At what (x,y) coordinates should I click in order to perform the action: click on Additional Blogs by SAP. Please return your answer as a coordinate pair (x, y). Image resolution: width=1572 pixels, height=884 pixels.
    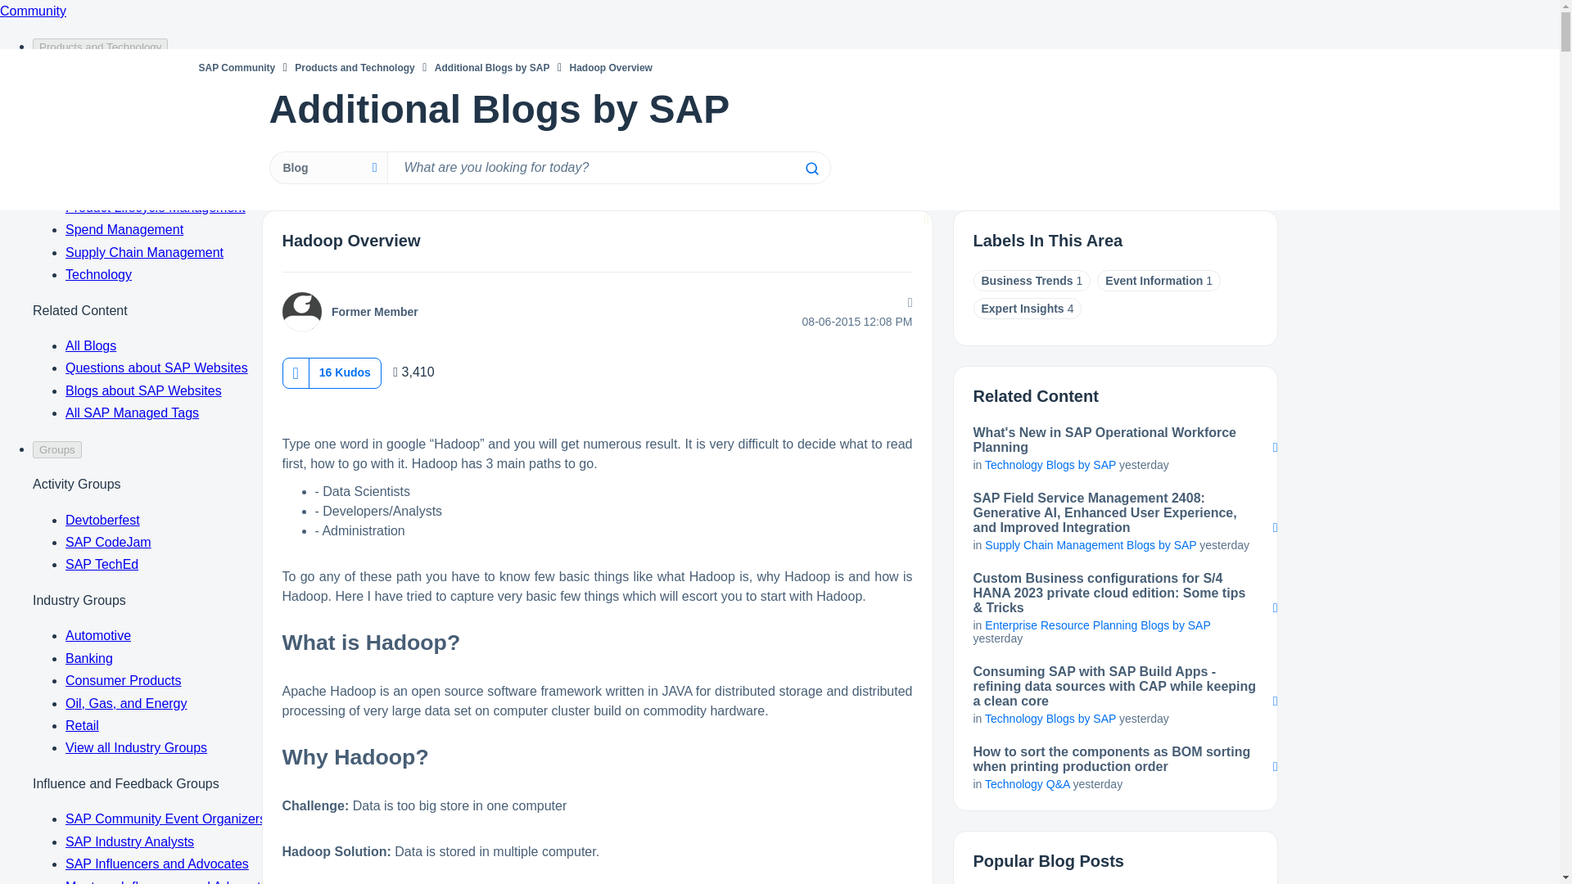
    Looking at the image, I should click on (493, 67).